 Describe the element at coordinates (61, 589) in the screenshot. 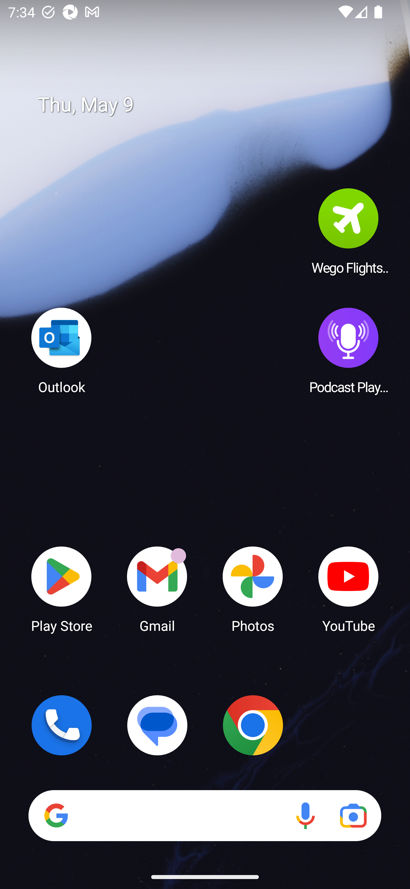

I see `Play Store` at that location.